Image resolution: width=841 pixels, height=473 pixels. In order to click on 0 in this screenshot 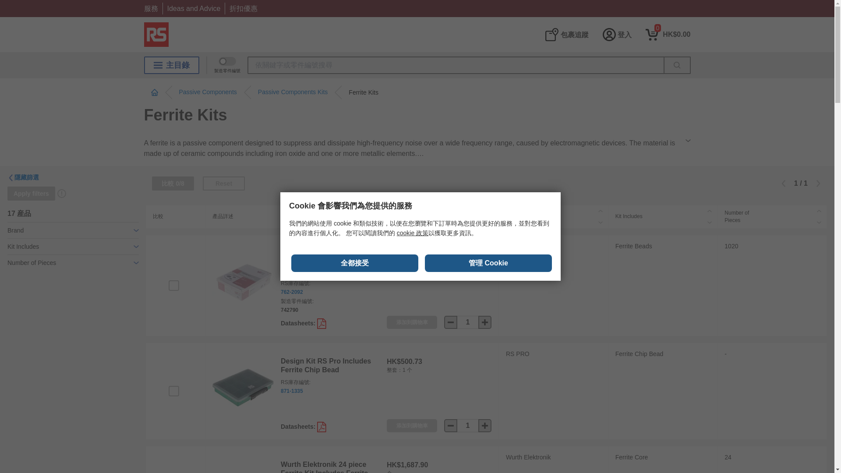, I will do `click(668, 34)`.